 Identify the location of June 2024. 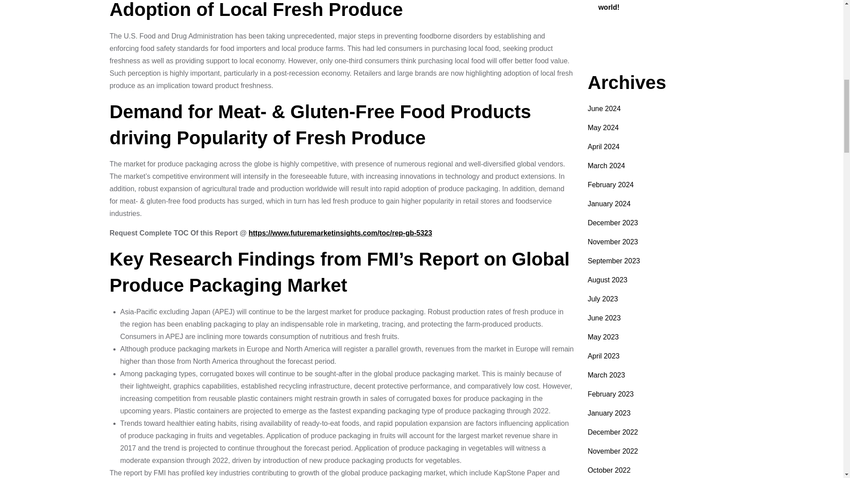
(604, 108).